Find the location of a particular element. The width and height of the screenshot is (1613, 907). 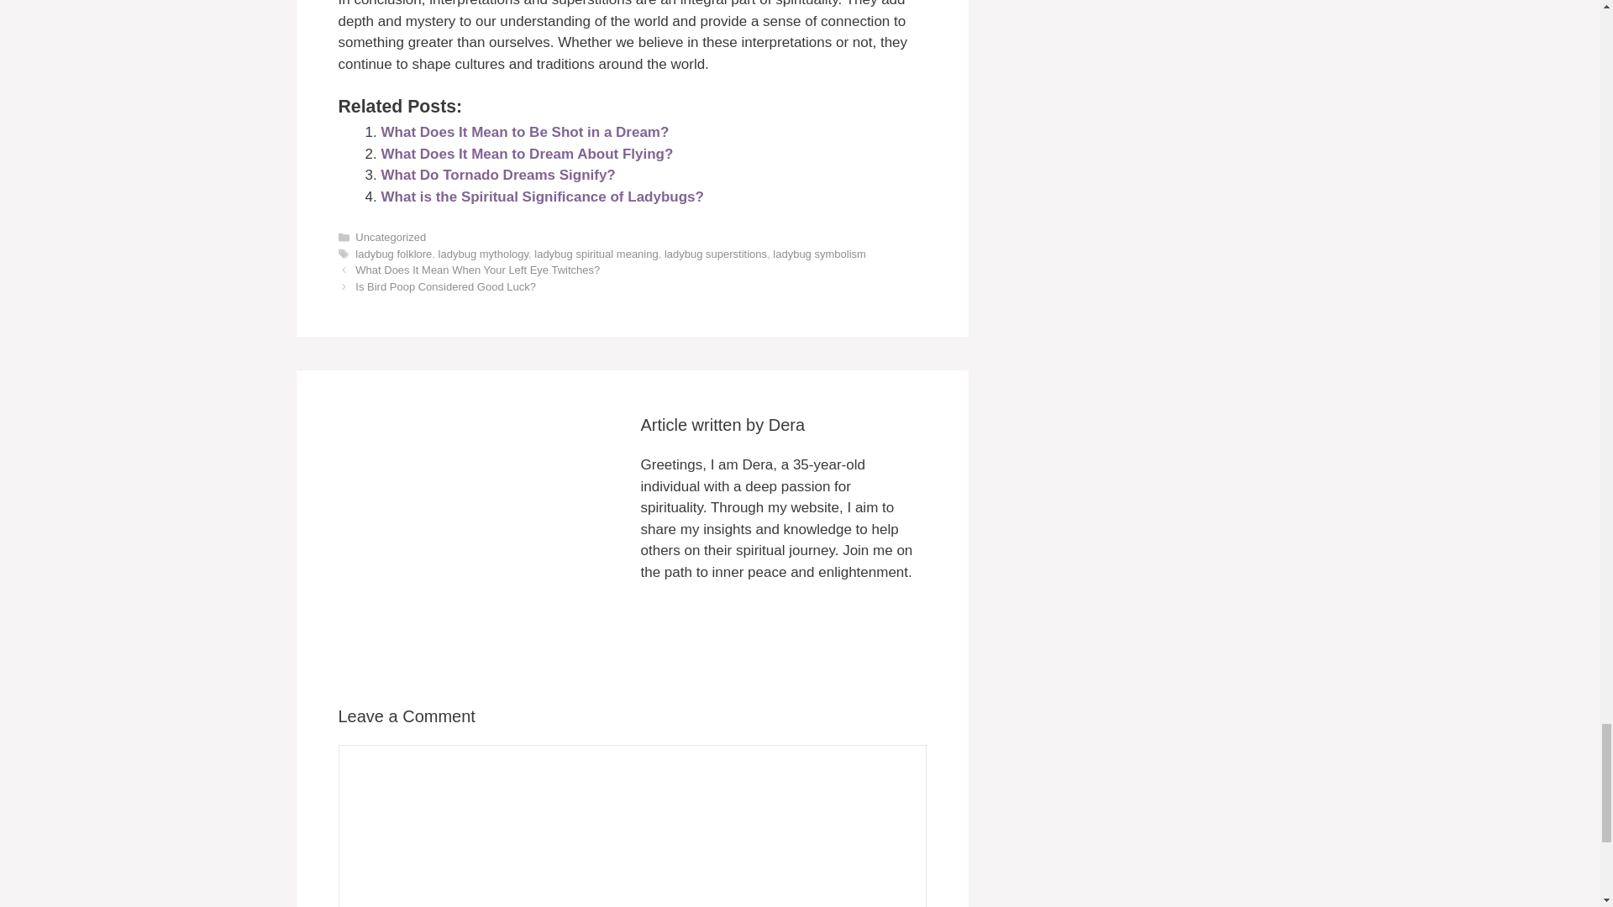

ladybug superstitions is located at coordinates (716, 254).